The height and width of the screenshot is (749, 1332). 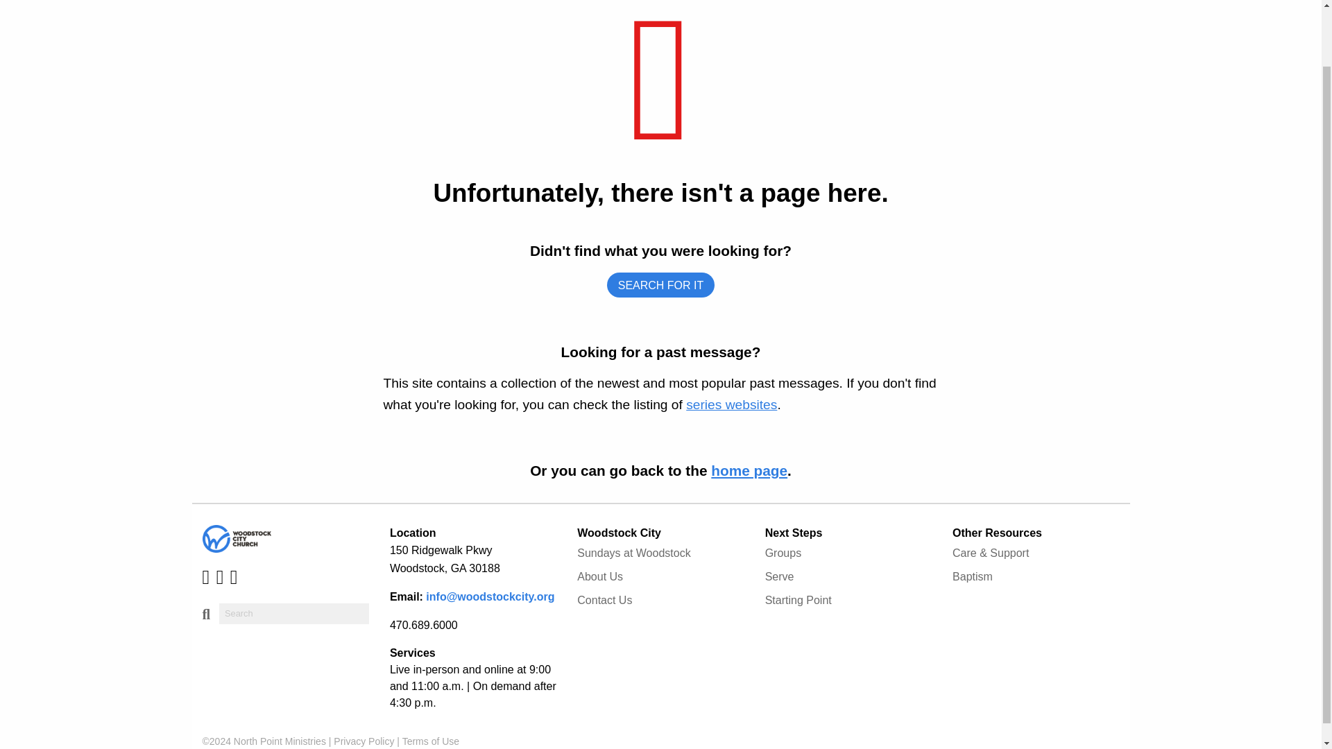 What do you see at coordinates (848, 577) in the screenshot?
I see `Serve` at bounding box center [848, 577].